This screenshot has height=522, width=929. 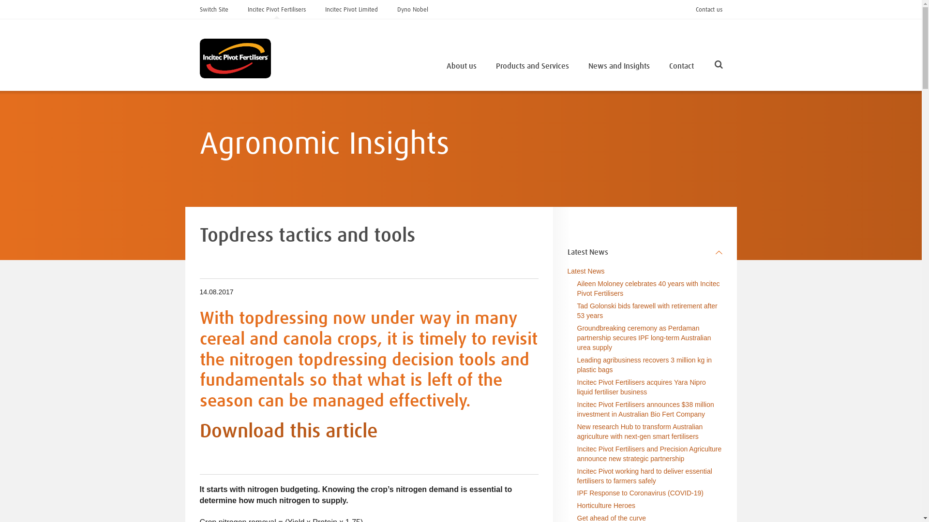 I want to click on Show or hide site search input, so click(x=718, y=67).